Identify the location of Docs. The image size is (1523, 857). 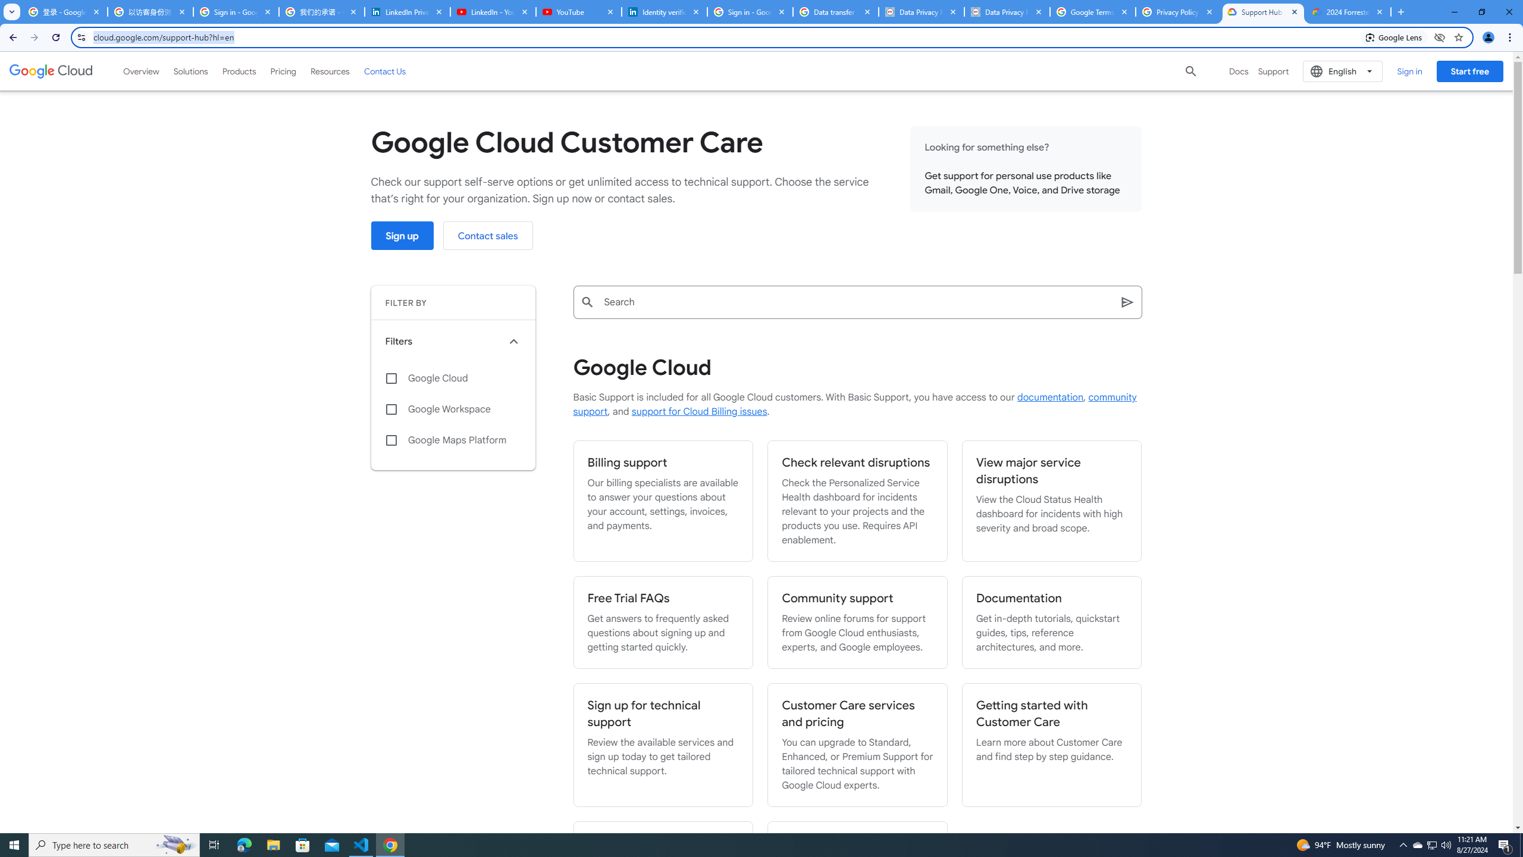
(1239, 71).